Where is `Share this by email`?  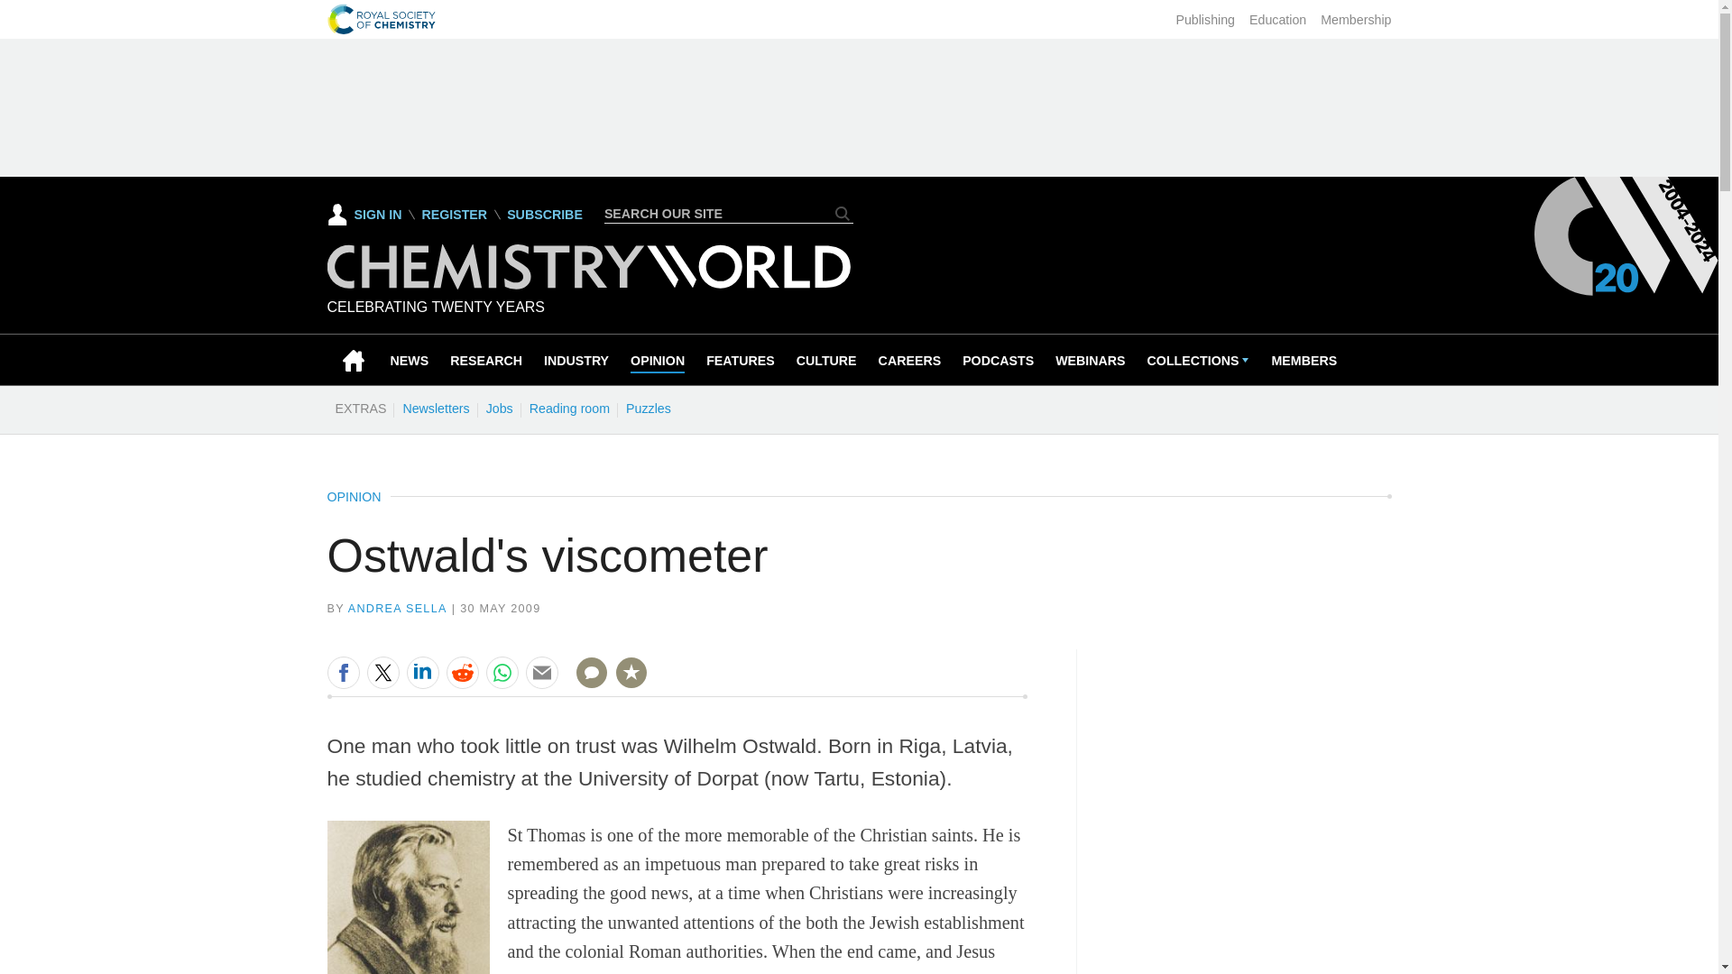 Share this by email is located at coordinates (541, 672).